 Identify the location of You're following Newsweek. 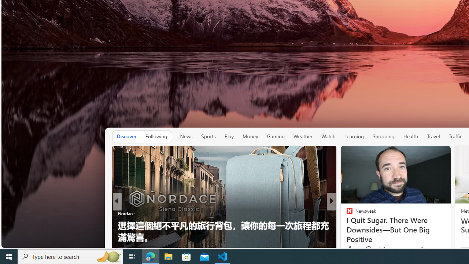
(432, 249).